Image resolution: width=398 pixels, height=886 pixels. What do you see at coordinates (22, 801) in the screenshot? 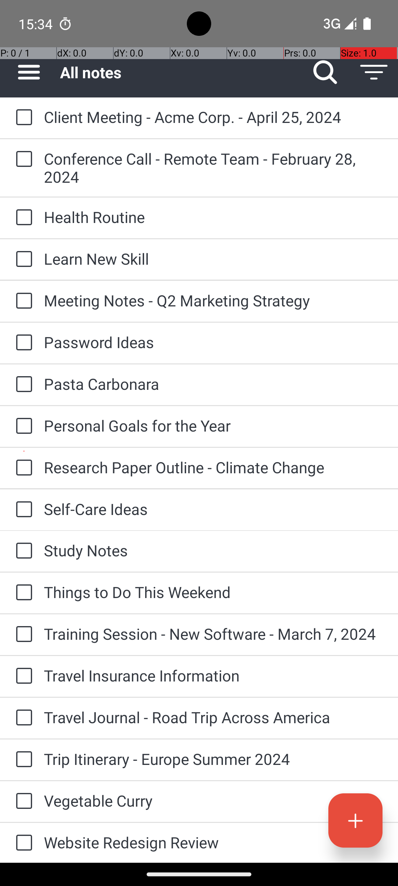
I see `to-do: Vegetable Curry` at bounding box center [22, 801].